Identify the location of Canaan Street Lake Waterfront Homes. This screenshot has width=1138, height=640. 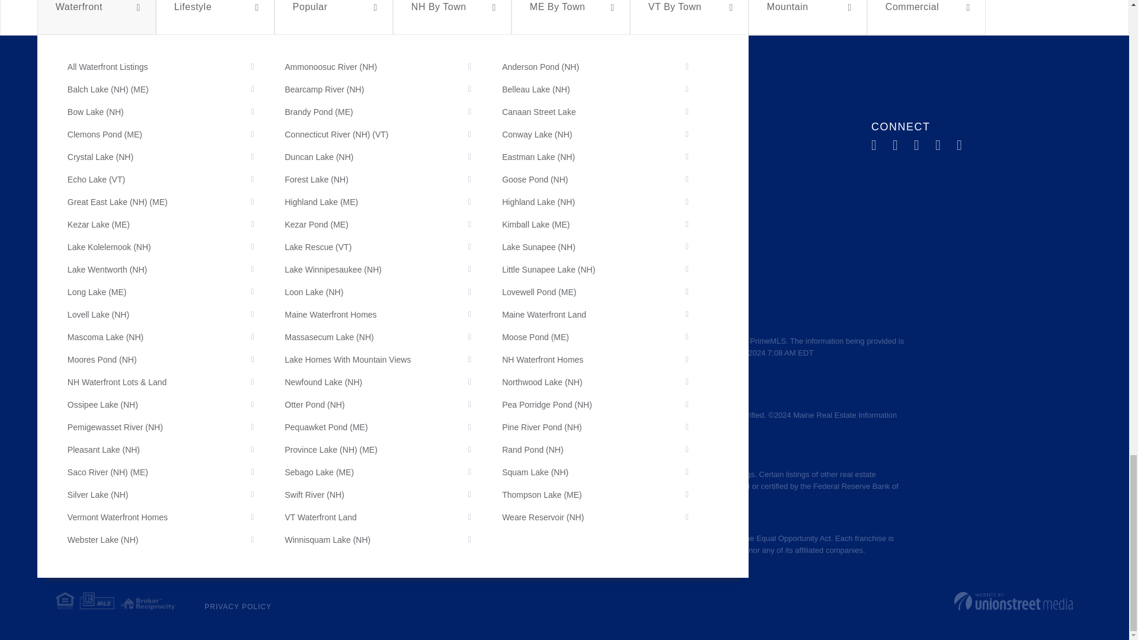
(607, 111).